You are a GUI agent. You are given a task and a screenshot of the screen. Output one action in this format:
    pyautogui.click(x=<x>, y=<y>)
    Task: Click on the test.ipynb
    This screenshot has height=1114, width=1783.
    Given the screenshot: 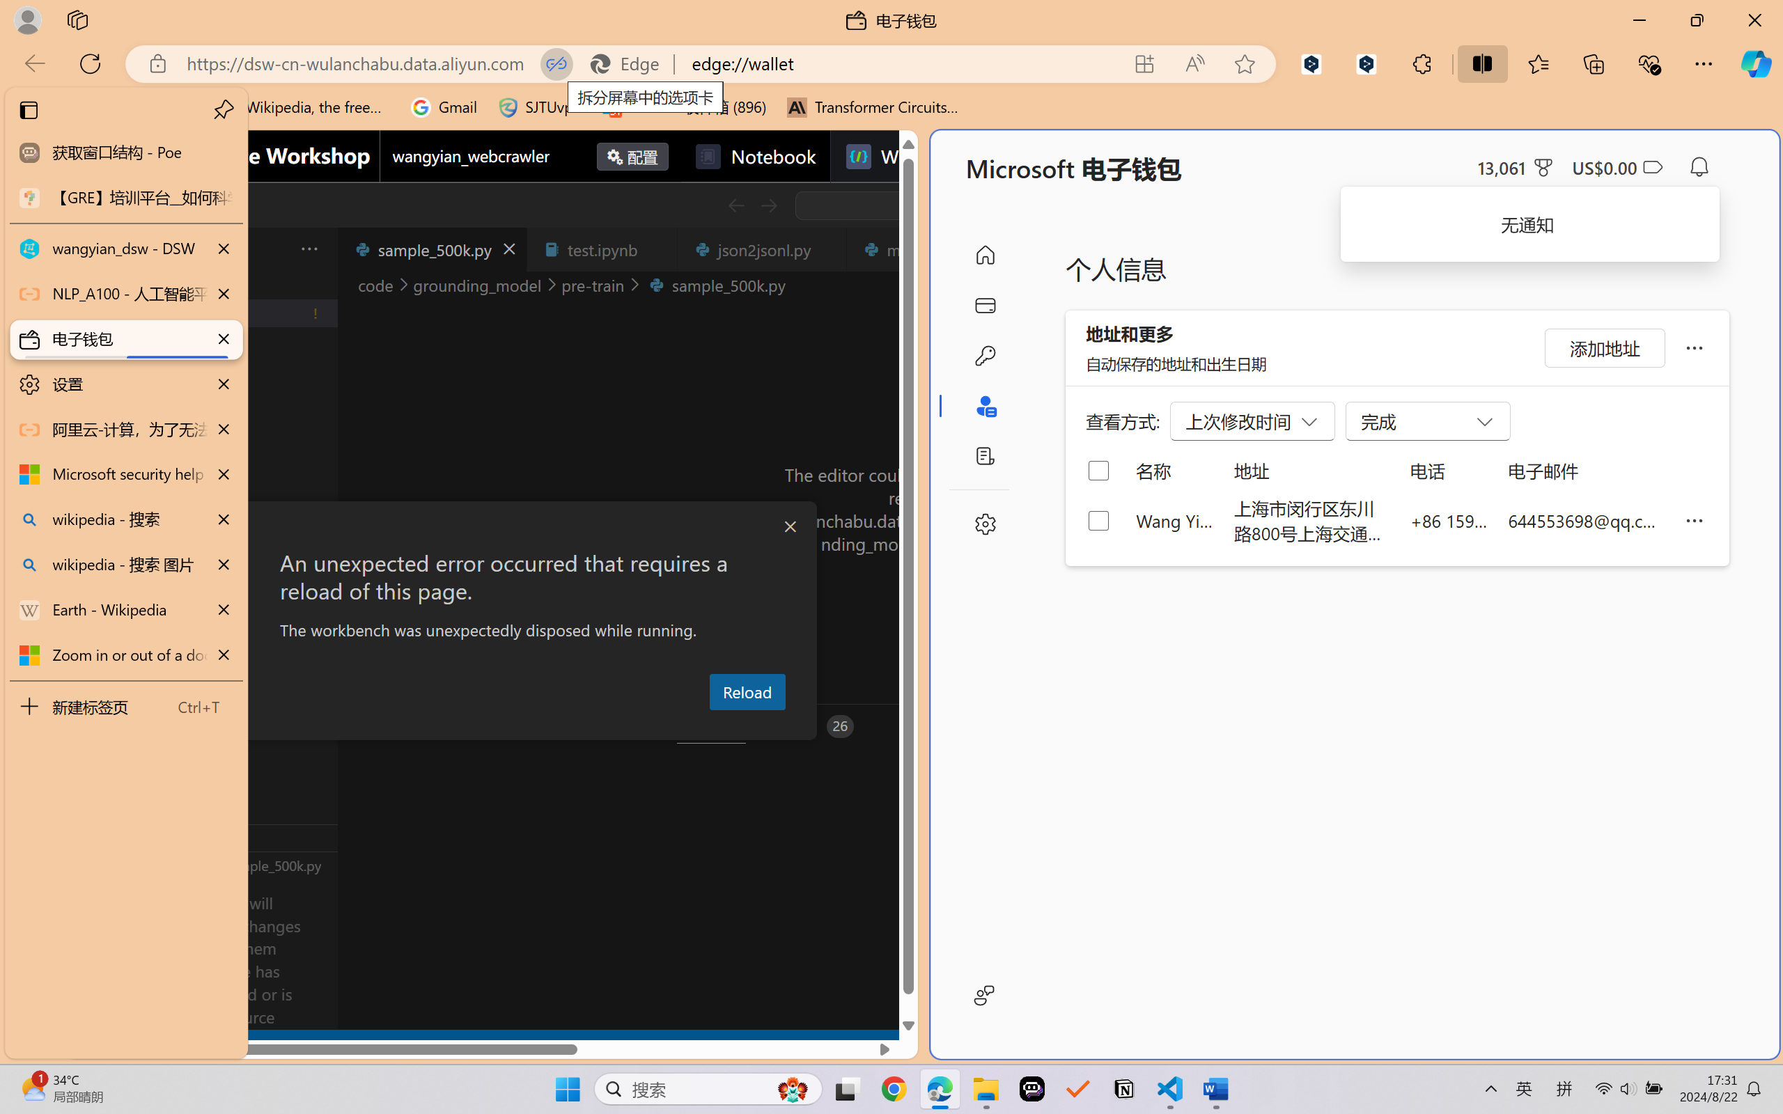 What is the action you would take?
    pyautogui.click(x=602, y=249)
    